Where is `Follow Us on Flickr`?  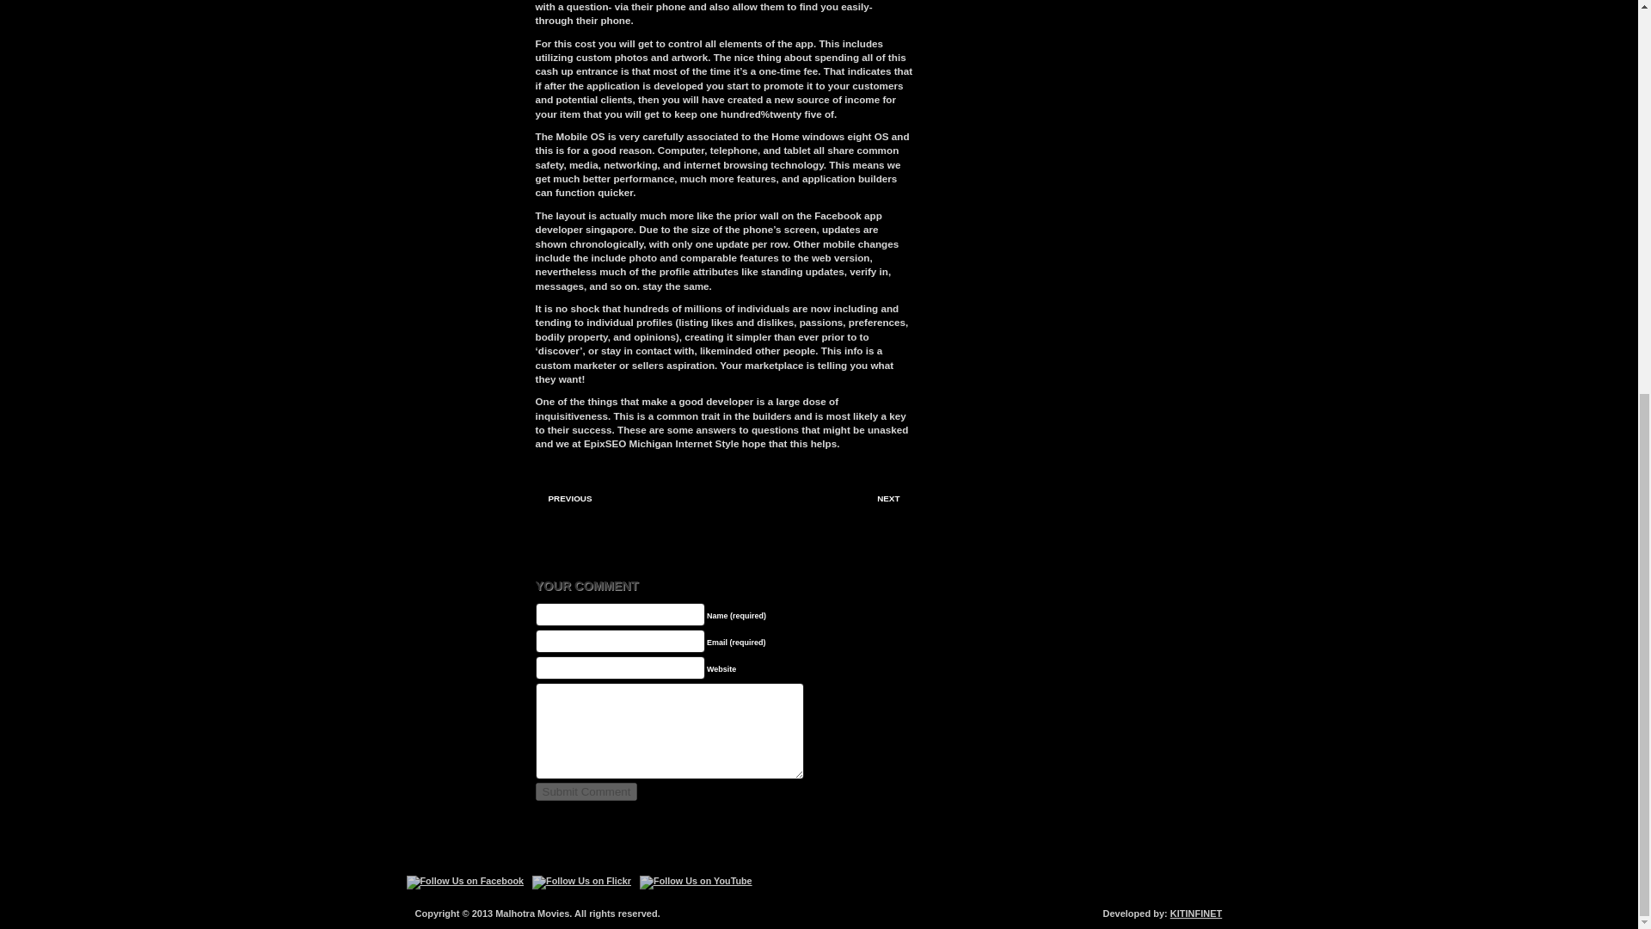
Follow Us on Flickr is located at coordinates (581, 883).